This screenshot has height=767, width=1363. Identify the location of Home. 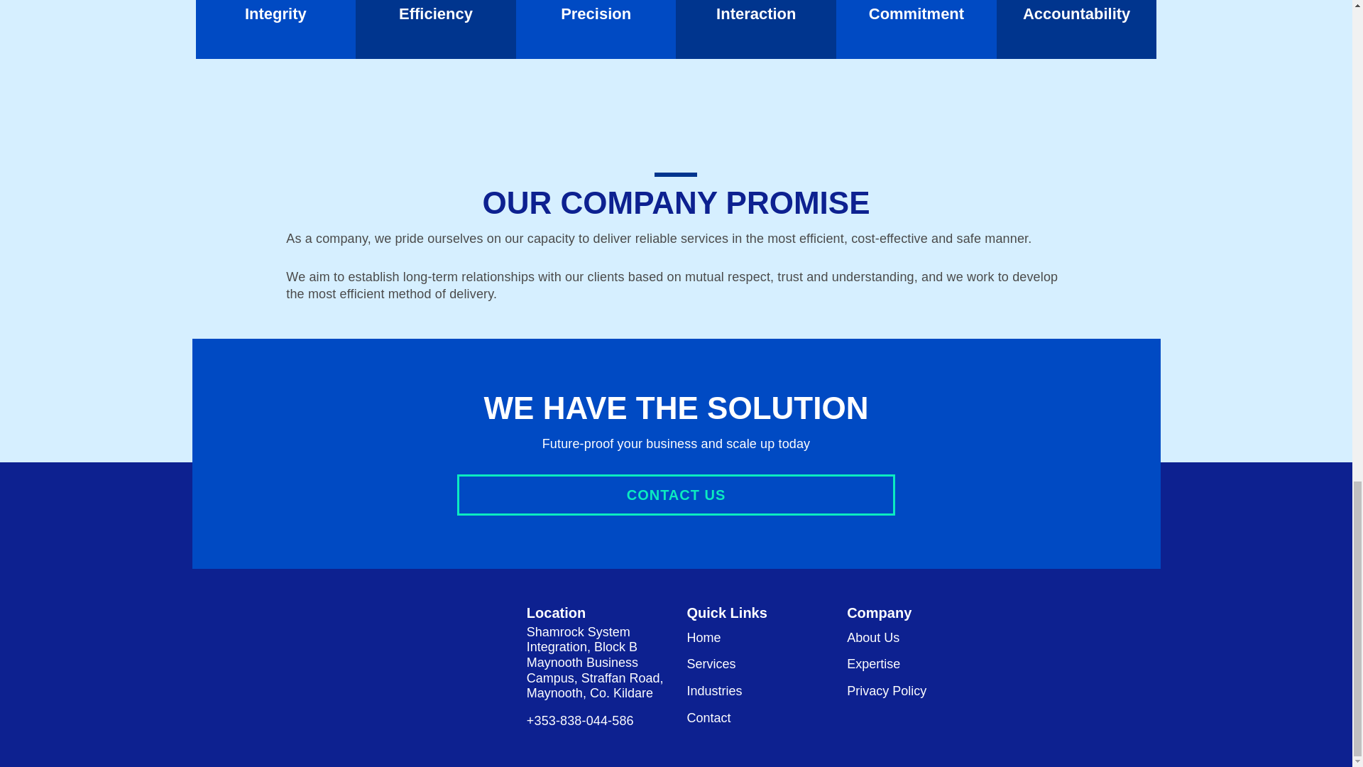
(704, 638).